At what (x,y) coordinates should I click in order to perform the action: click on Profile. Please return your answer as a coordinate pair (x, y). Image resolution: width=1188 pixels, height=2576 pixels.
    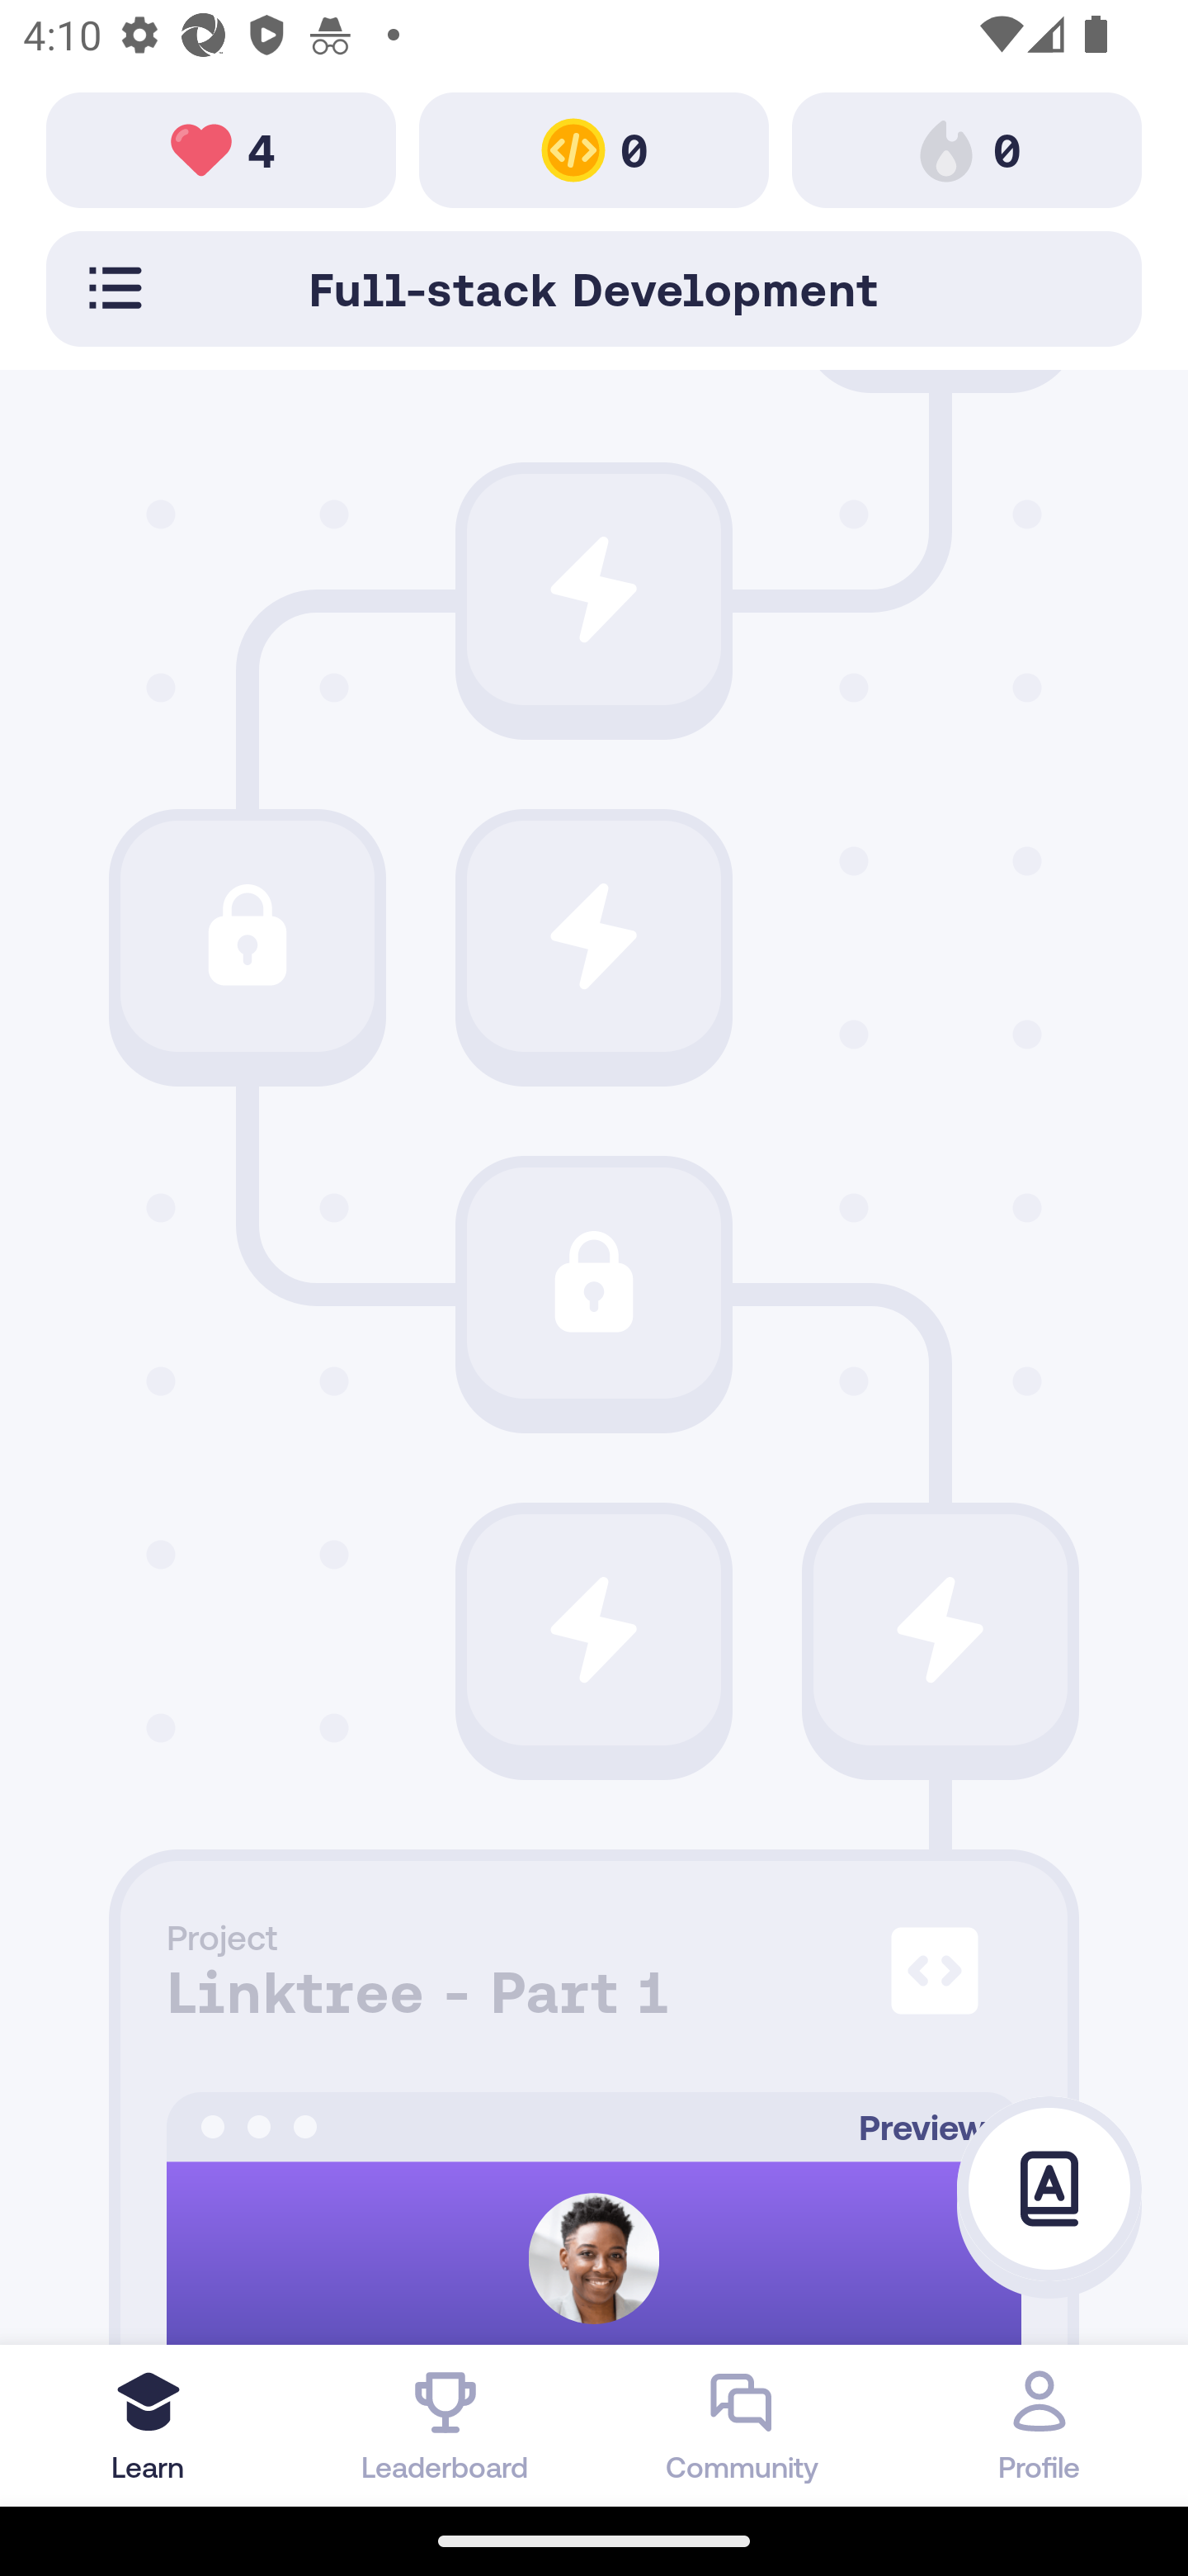
    Looking at the image, I should click on (1039, 2425).